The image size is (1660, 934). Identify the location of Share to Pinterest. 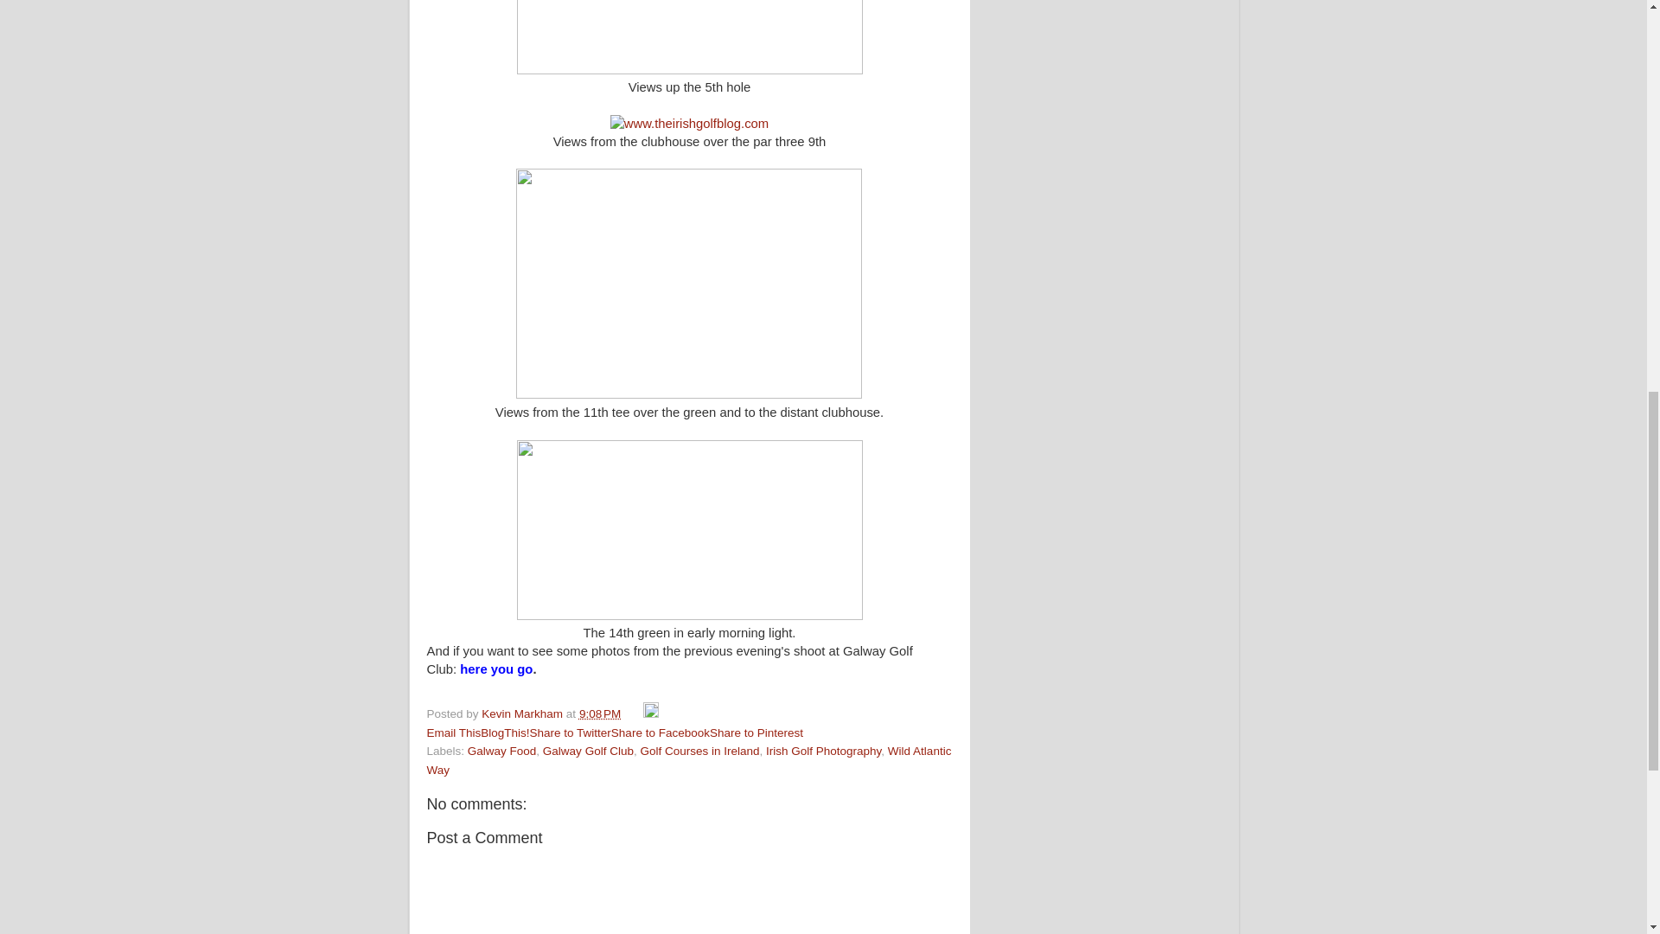
(757, 733).